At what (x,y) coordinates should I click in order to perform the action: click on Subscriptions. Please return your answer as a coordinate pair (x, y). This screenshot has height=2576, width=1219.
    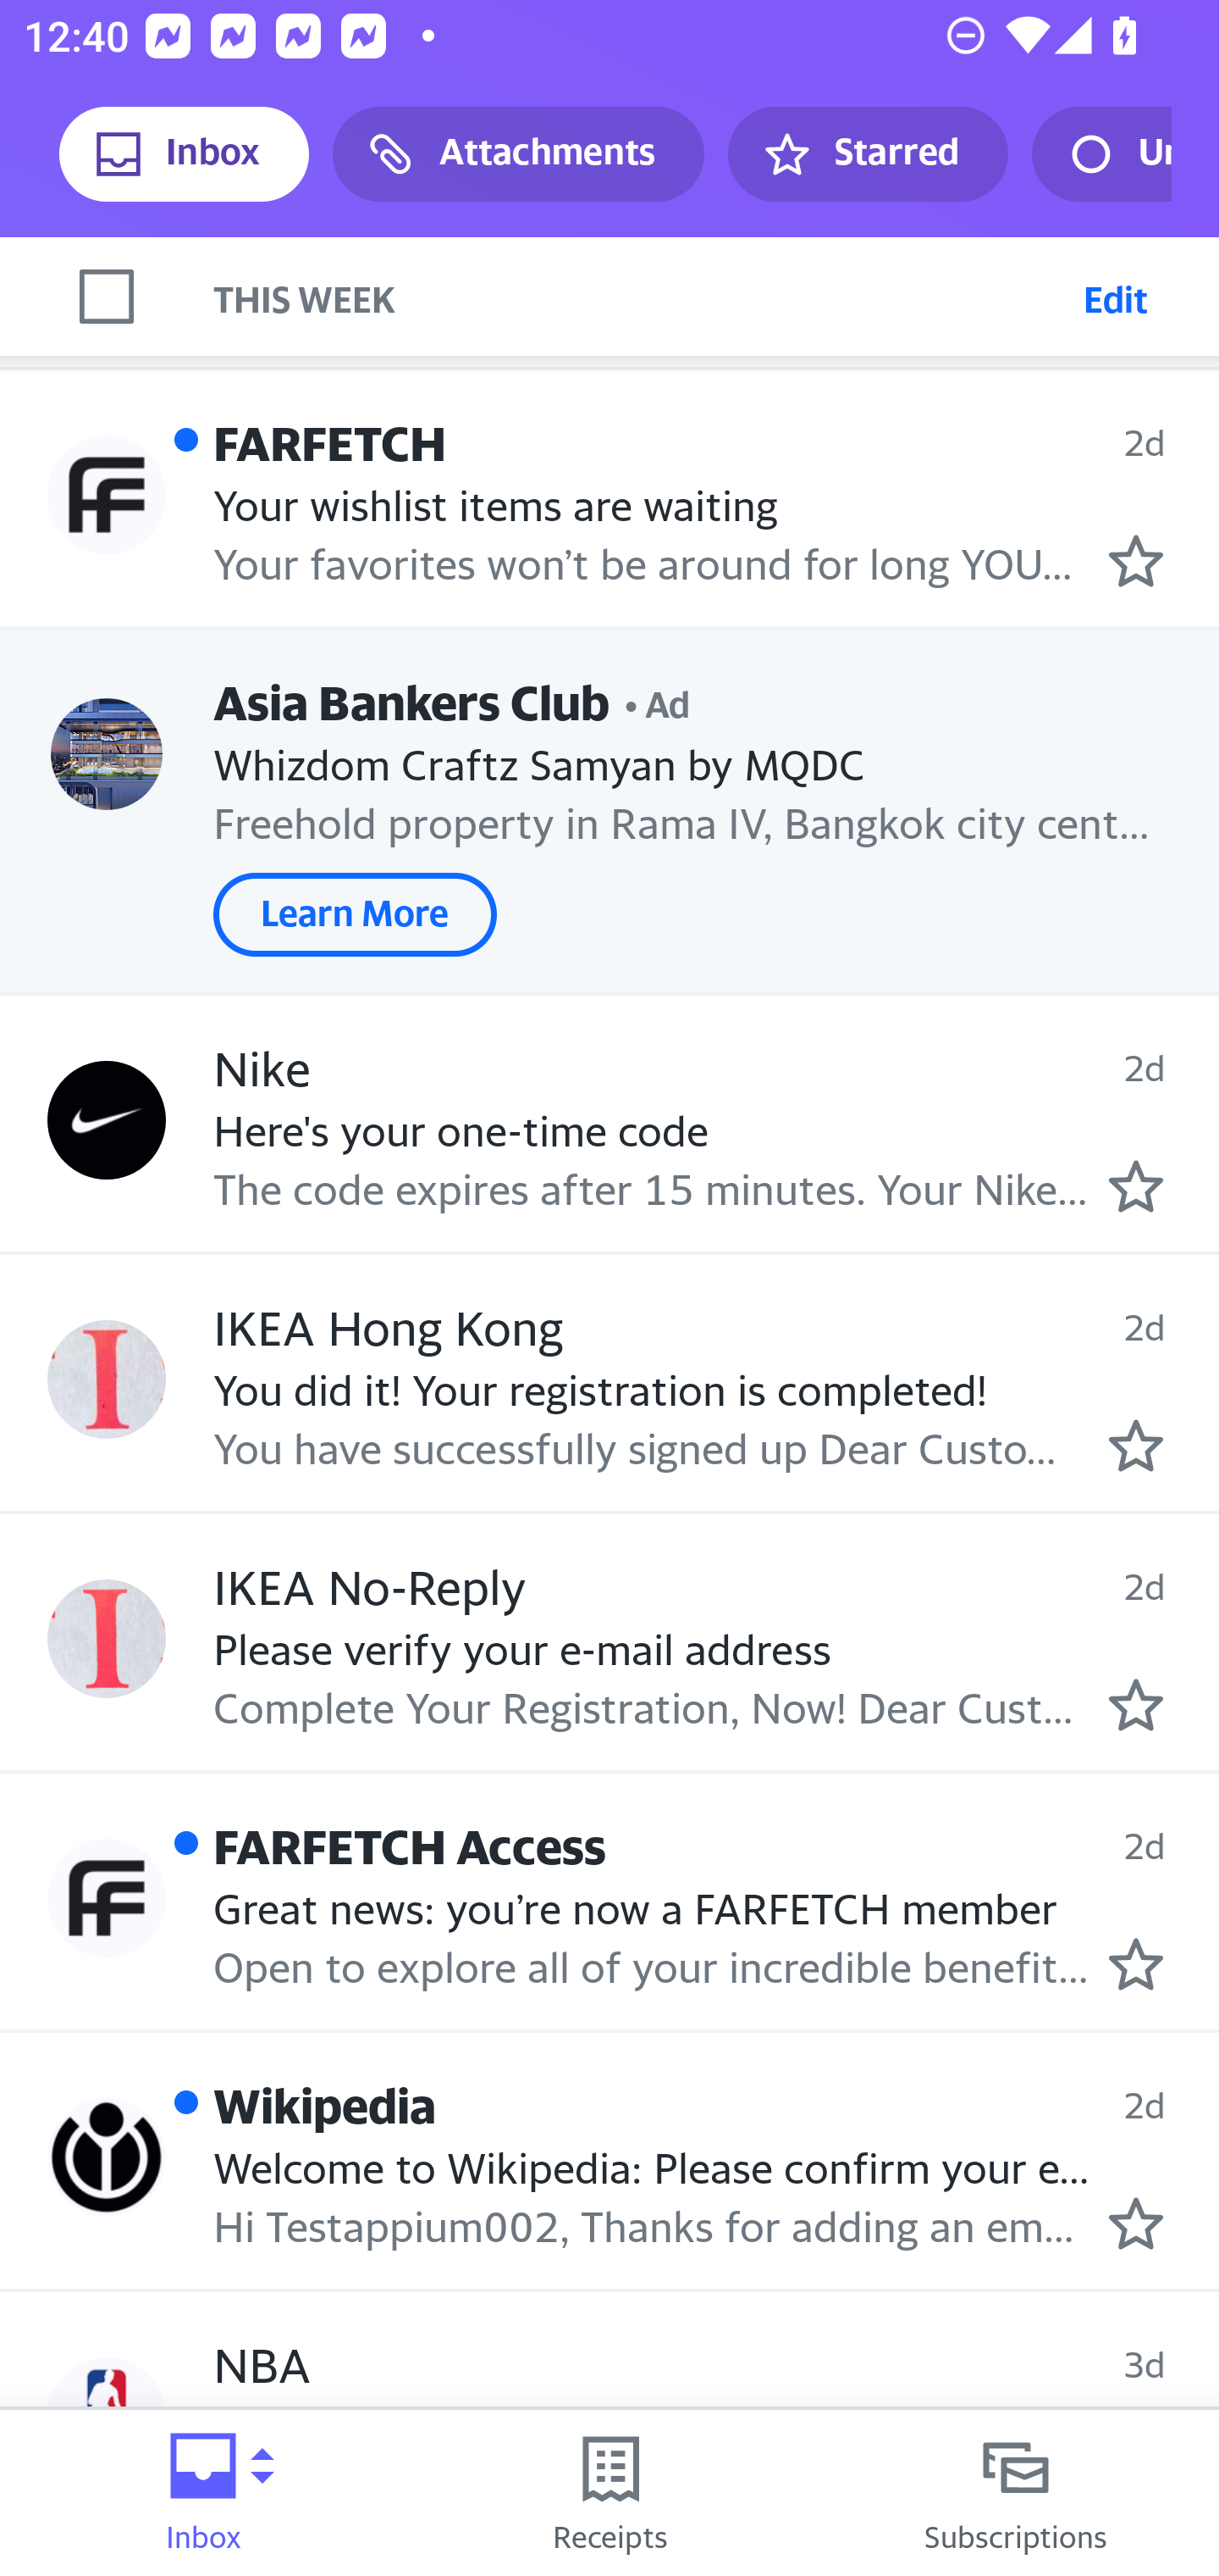
    Looking at the image, I should click on (1016, 2493).